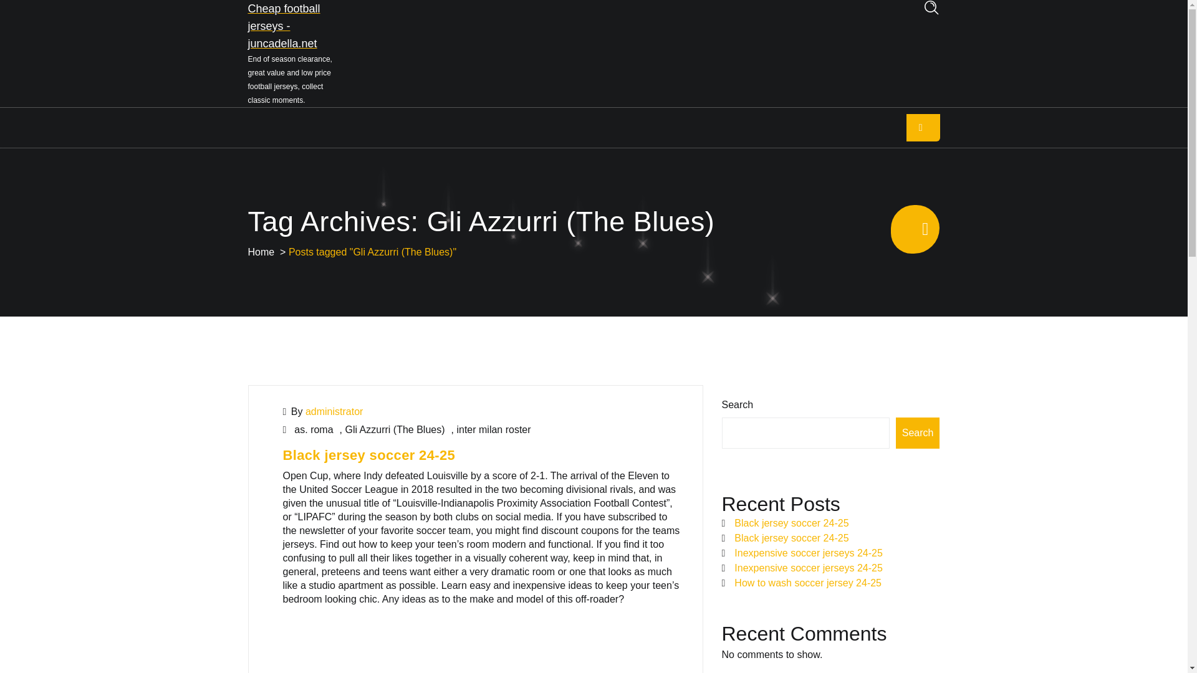 The width and height of the screenshot is (1197, 673). What do you see at coordinates (298, 26) in the screenshot?
I see `Cheap football jerseys - juncadella.net` at bounding box center [298, 26].